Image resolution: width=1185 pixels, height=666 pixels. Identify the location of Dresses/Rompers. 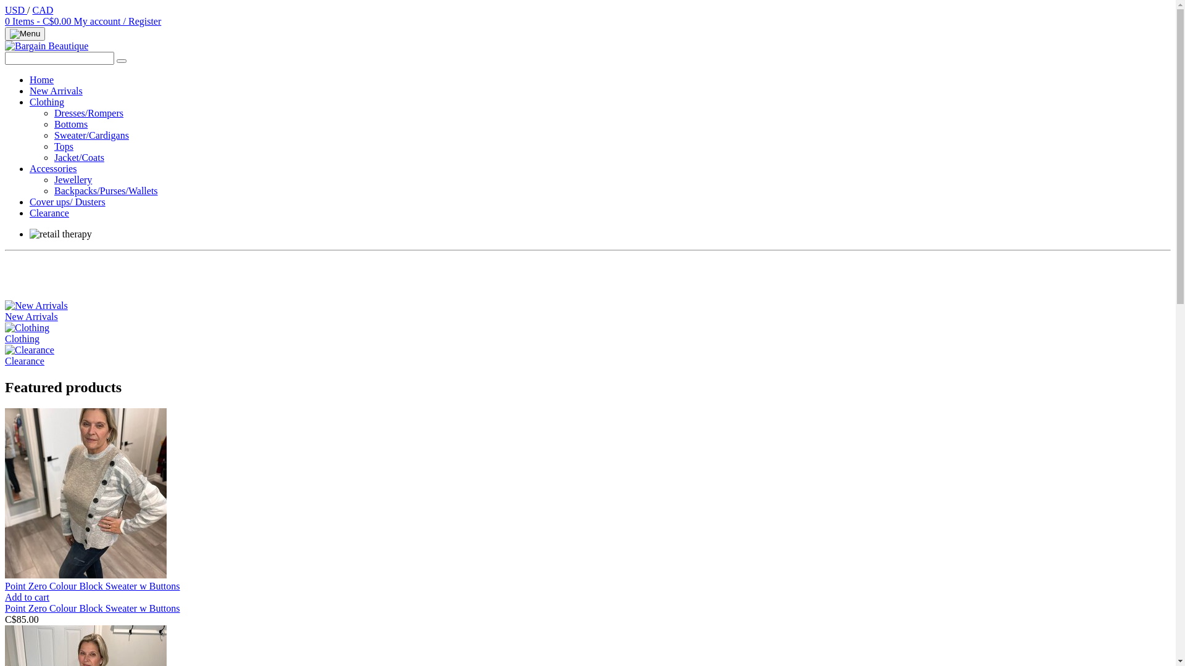
(89, 113).